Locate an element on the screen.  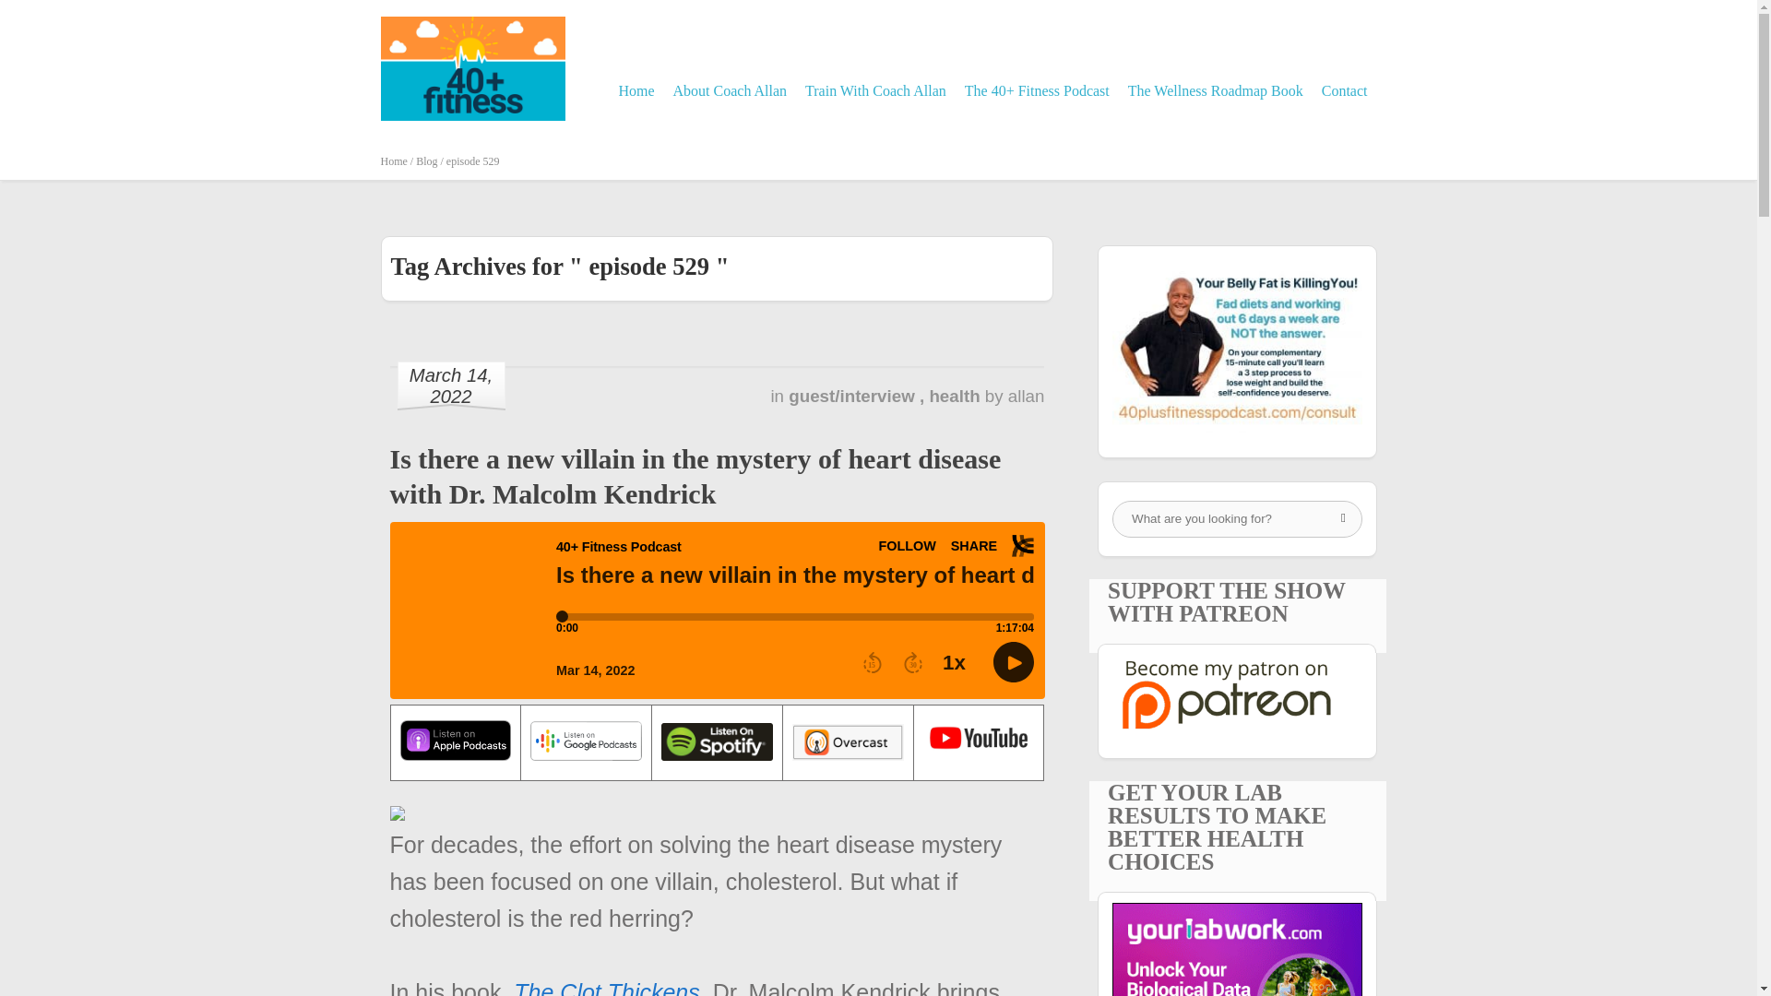
Train With Coach Allan is located at coordinates (875, 90).